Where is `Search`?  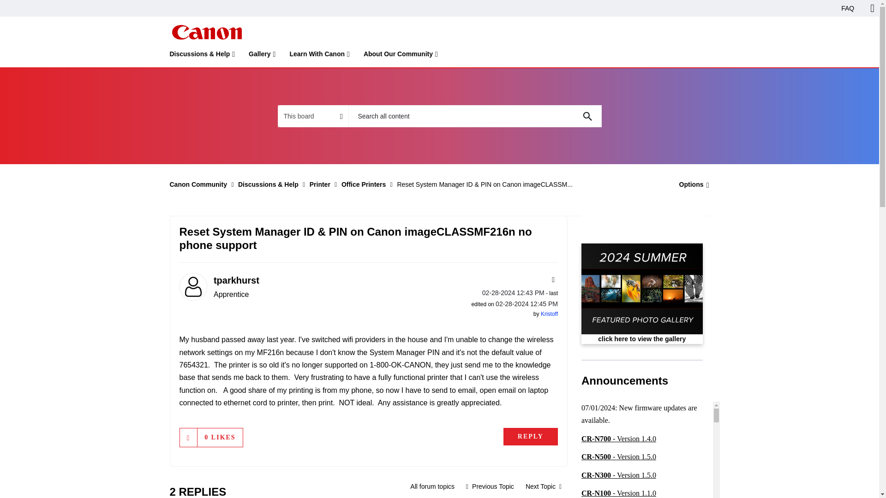 Search is located at coordinates (587, 116).